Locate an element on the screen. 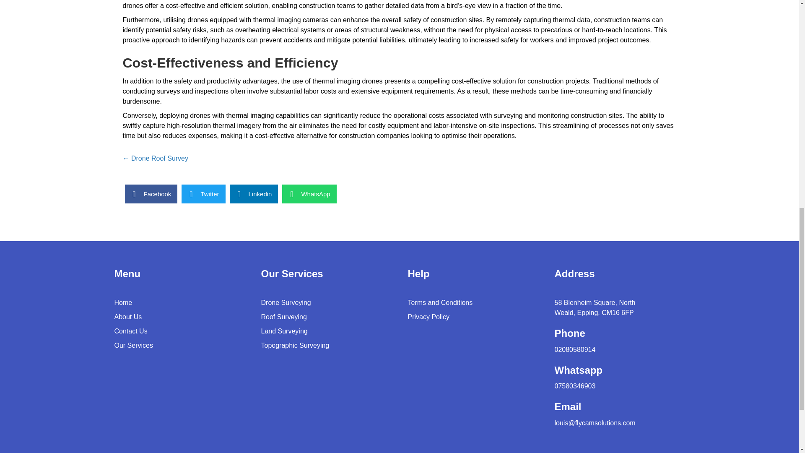 The height and width of the screenshot is (453, 805). Linkedin is located at coordinates (254, 194).